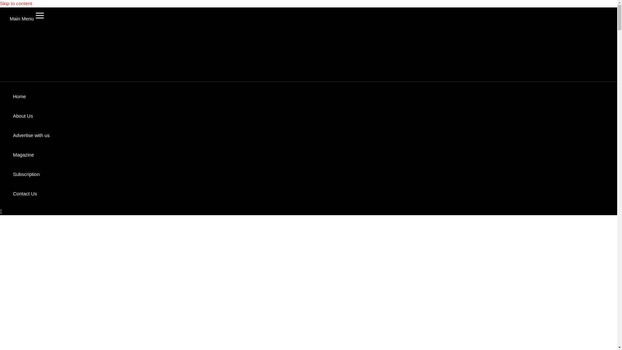 This screenshot has width=622, height=350. I want to click on Home, so click(16, 42).